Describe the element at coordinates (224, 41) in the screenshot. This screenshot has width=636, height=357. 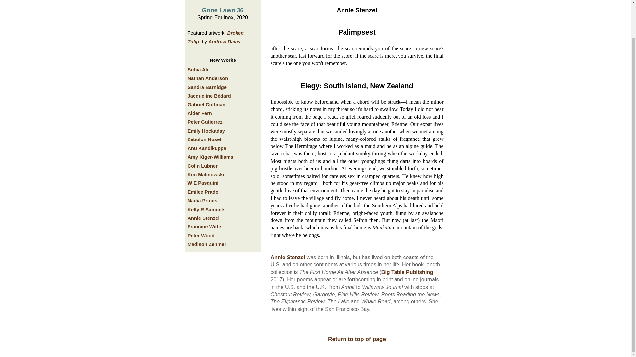
I see `Andrew Davis` at that location.